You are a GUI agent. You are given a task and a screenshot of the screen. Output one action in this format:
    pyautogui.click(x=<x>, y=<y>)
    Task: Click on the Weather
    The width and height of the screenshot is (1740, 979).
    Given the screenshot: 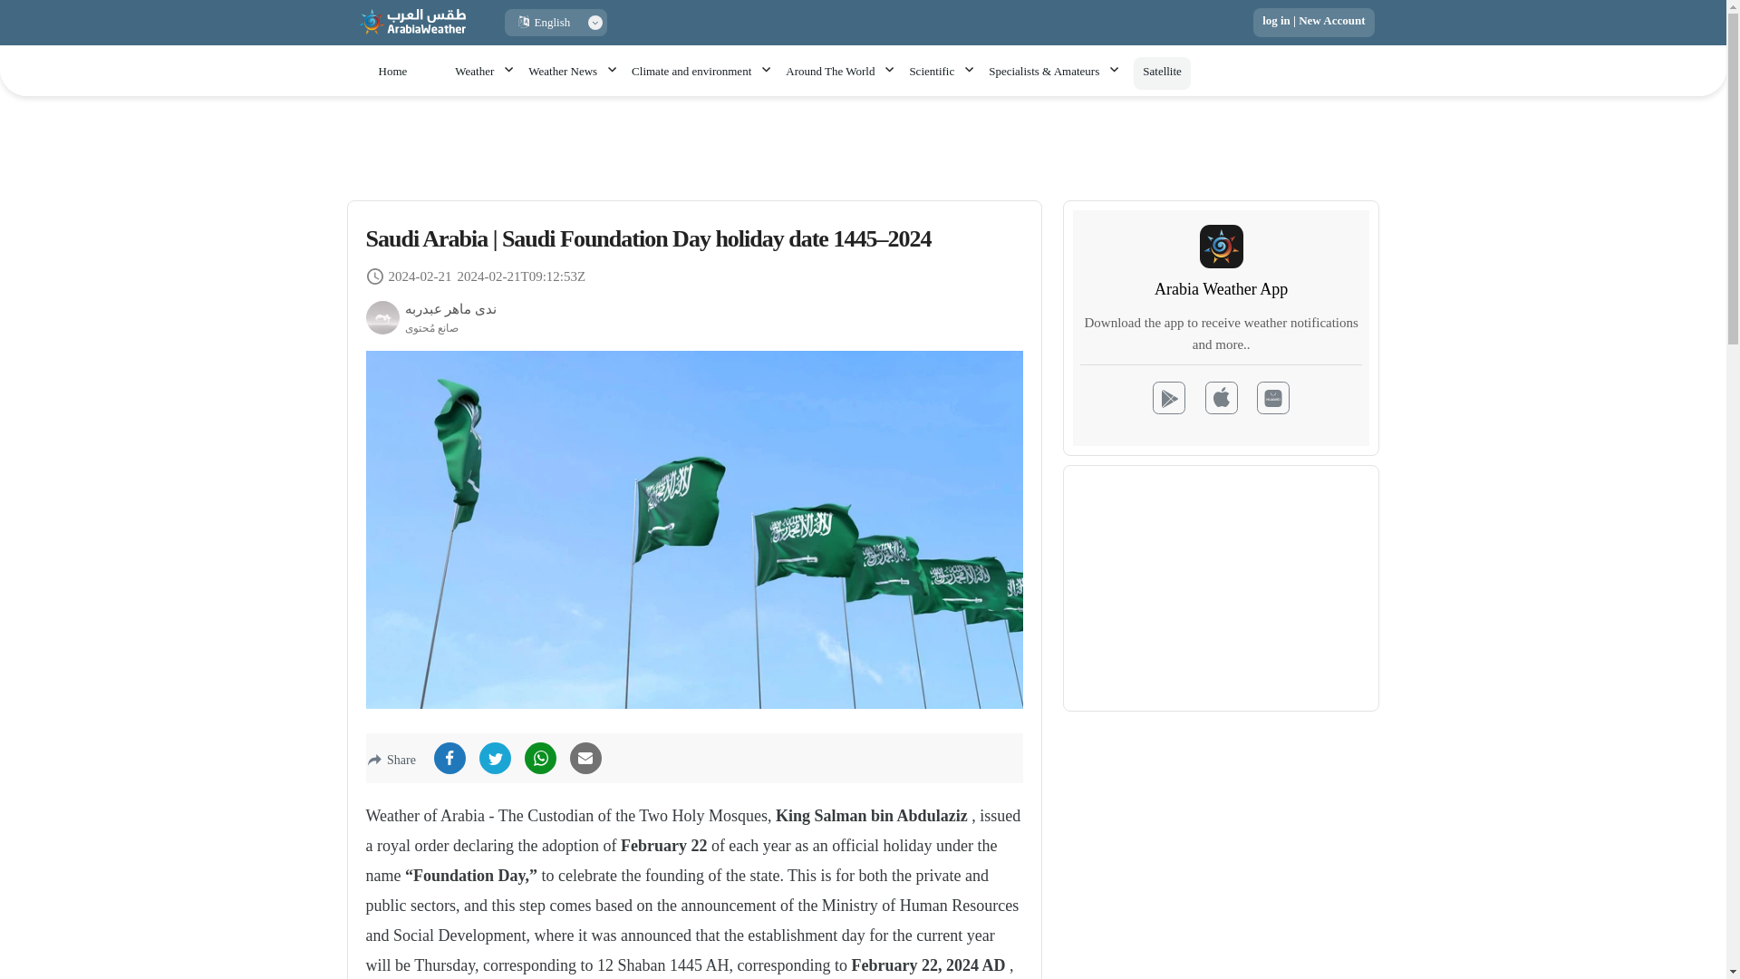 What is the action you would take?
    pyautogui.click(x=482, y=72)
    